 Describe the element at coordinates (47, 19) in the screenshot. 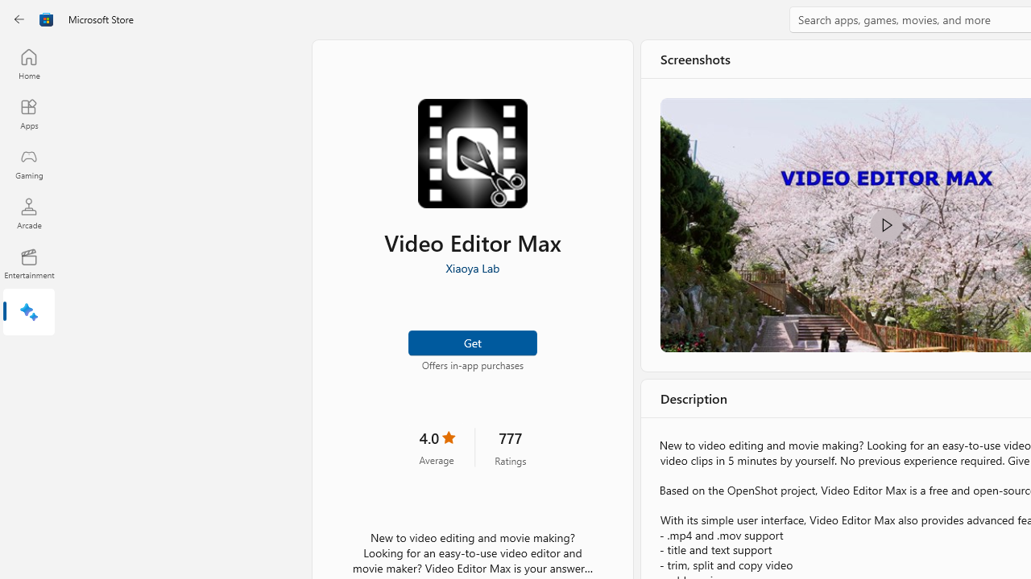

I see `Class: Image` at that location.